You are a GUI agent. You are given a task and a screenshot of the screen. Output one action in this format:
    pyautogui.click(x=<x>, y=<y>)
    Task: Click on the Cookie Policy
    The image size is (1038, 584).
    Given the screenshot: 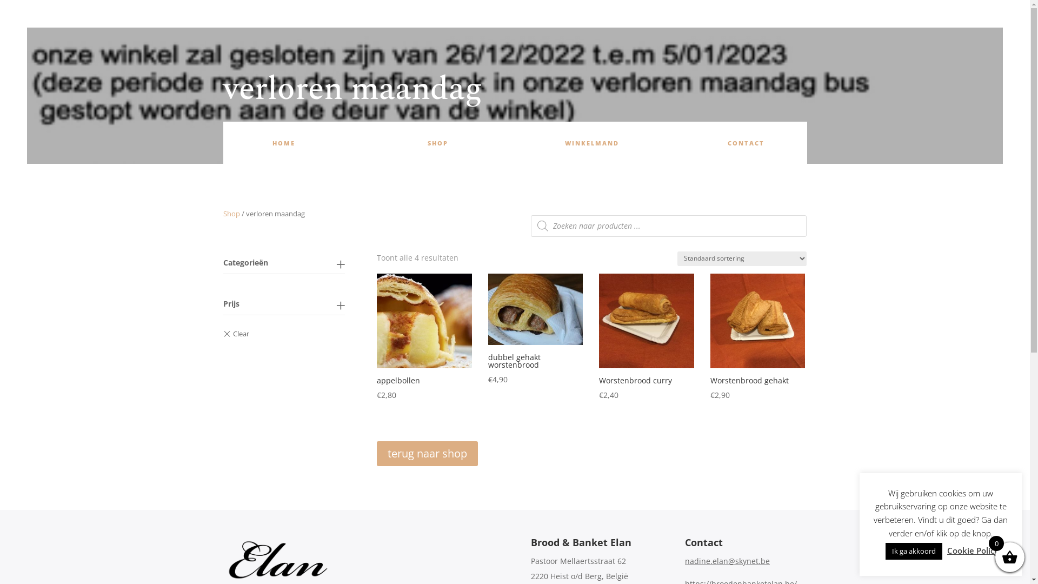 What is the action you would take?
    pyautogui.click(x=973, y=550)
    